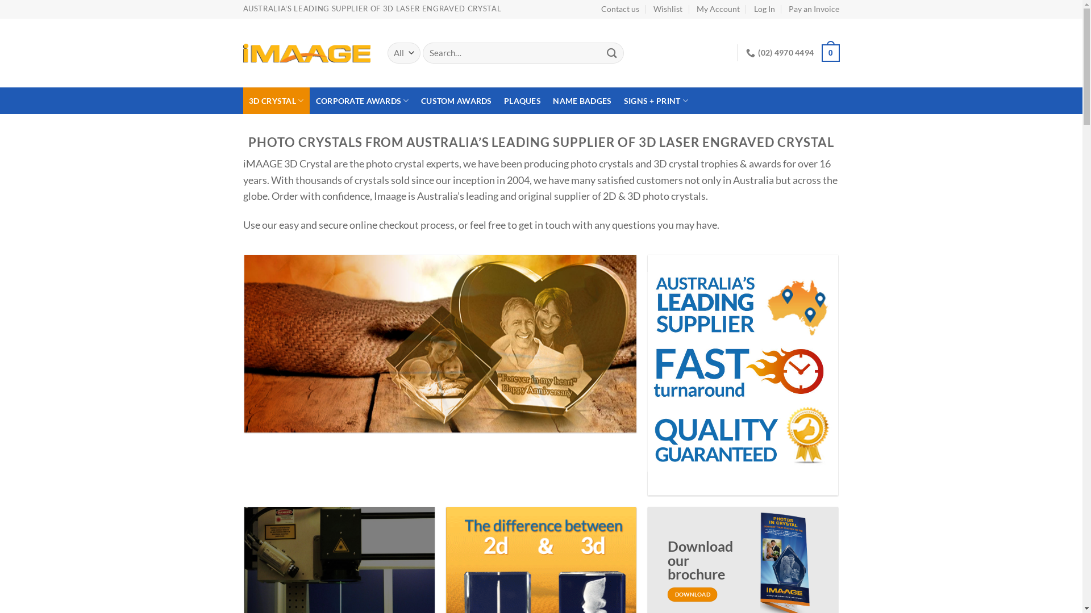 This screenshot has width=1091, height=613. I want to click on CUSTOM AWARDS, so click(456, 101).